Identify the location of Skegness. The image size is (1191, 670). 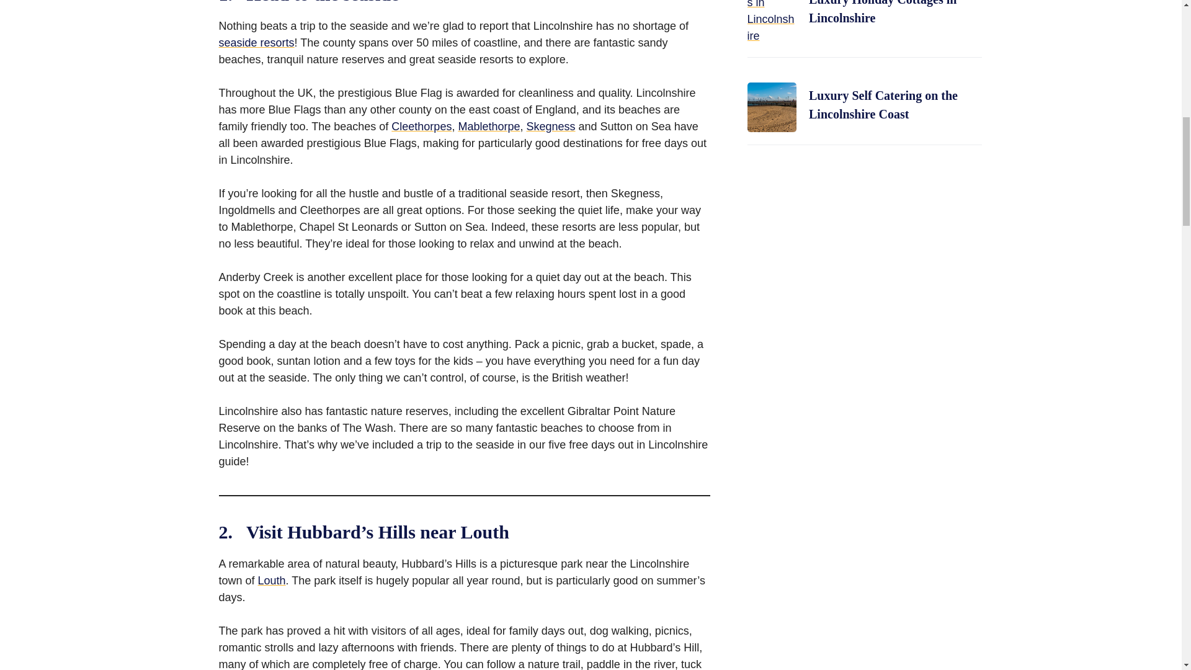
(551, 127).